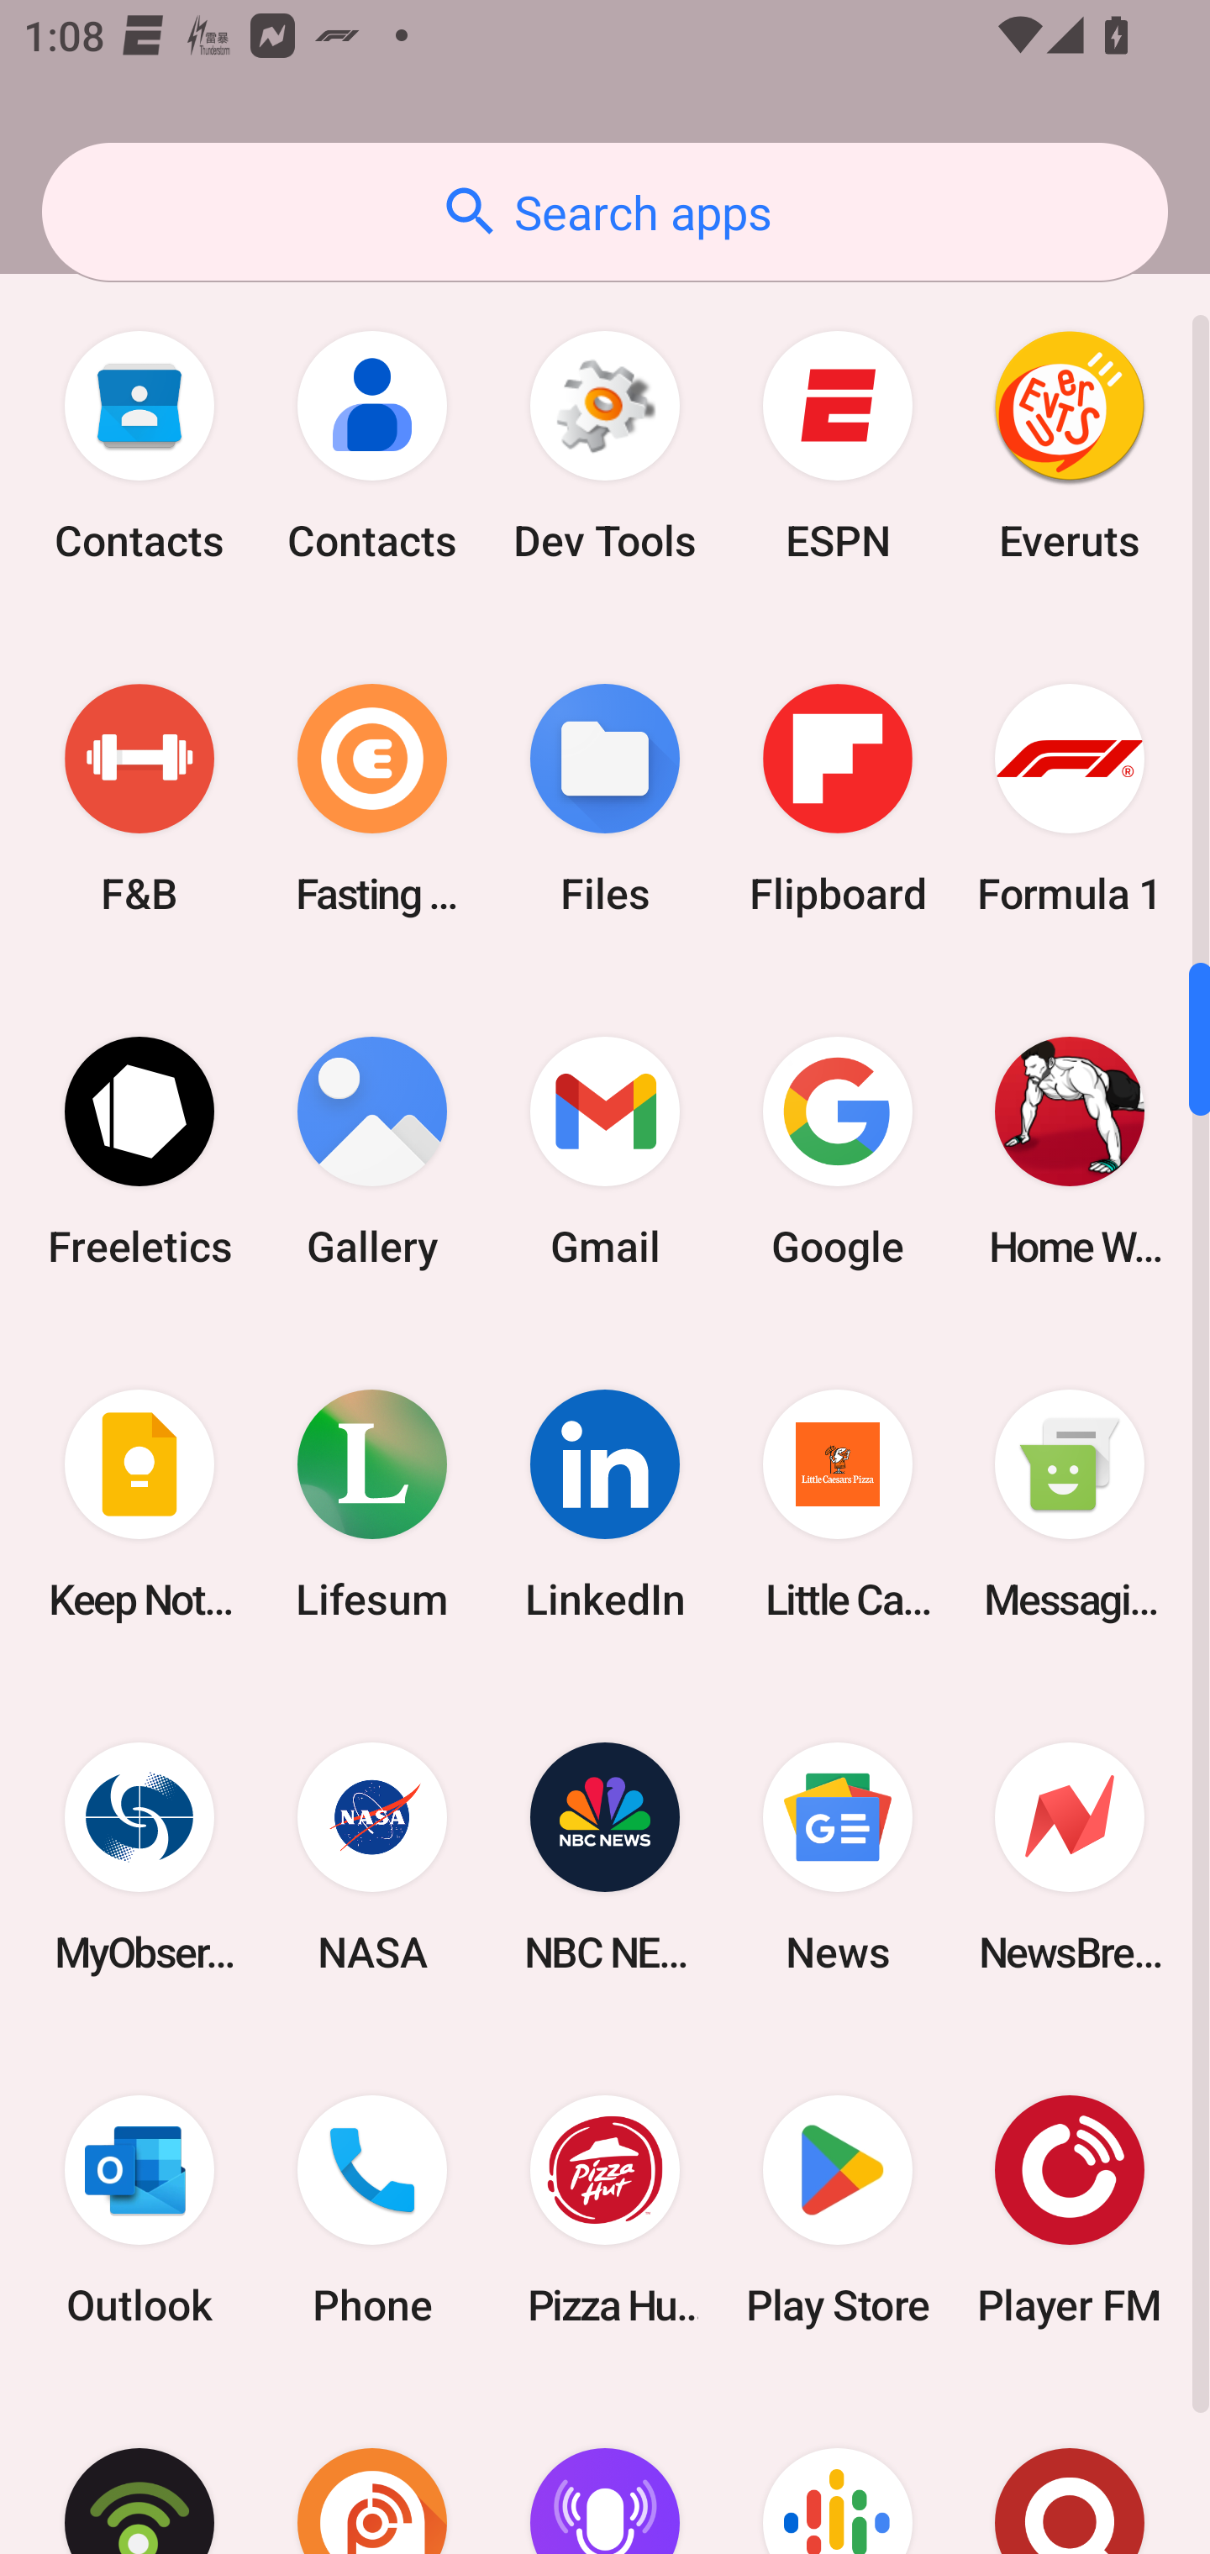 This screenshot has height=2554, width=1210. What do you see at coordinates (605, 799) in the screenshot?
I see `Files` at bounding box center [605, 799].